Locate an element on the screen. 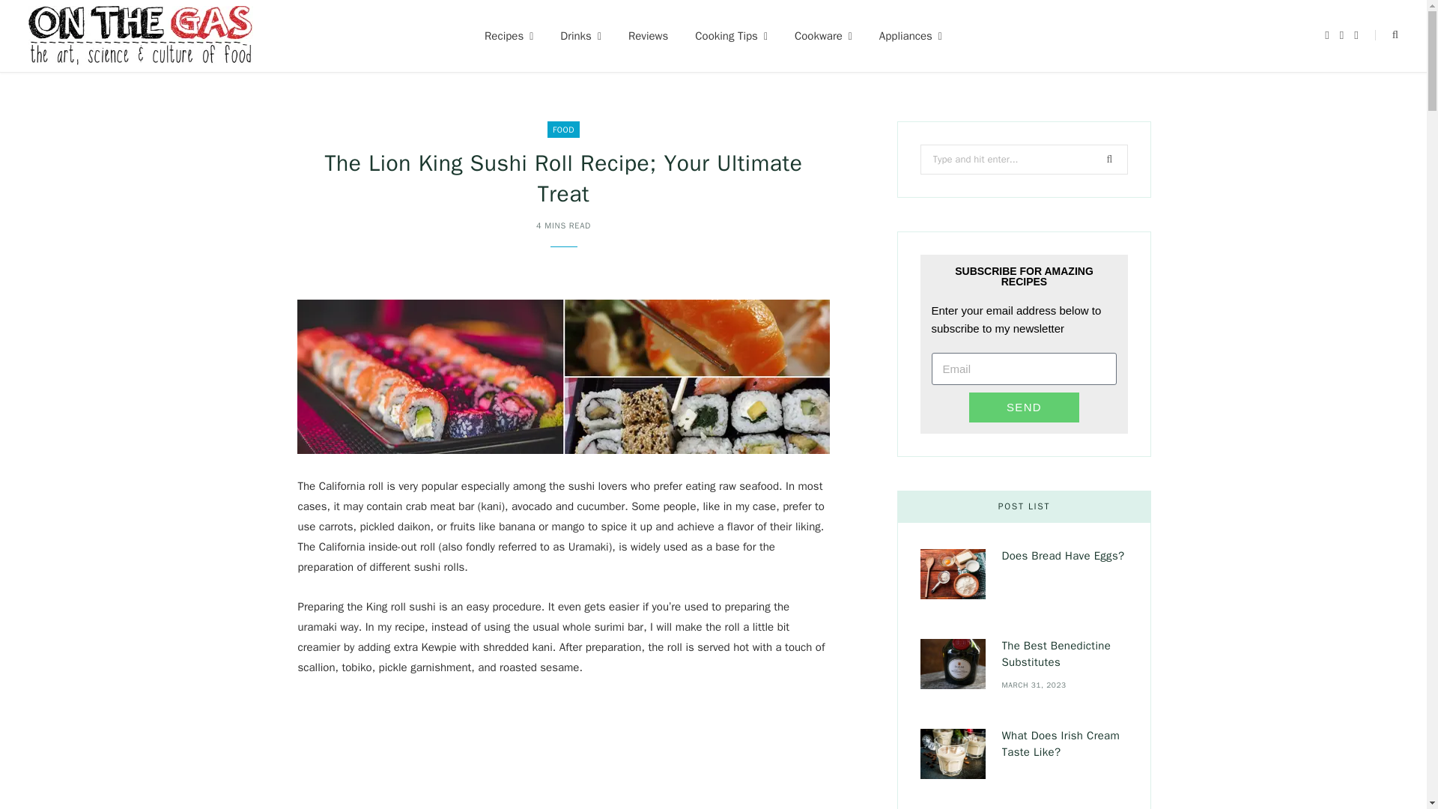  Recipes is located at coordinates (509, 36).